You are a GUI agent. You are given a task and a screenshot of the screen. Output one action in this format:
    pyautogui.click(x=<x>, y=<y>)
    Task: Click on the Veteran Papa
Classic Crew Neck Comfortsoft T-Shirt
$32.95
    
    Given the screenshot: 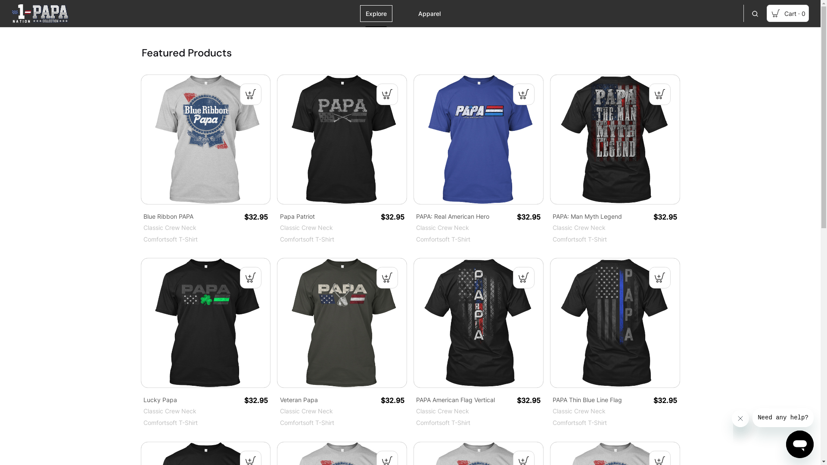 What is the action you would take?
    pyautogui.click(x=342, y=343)
    